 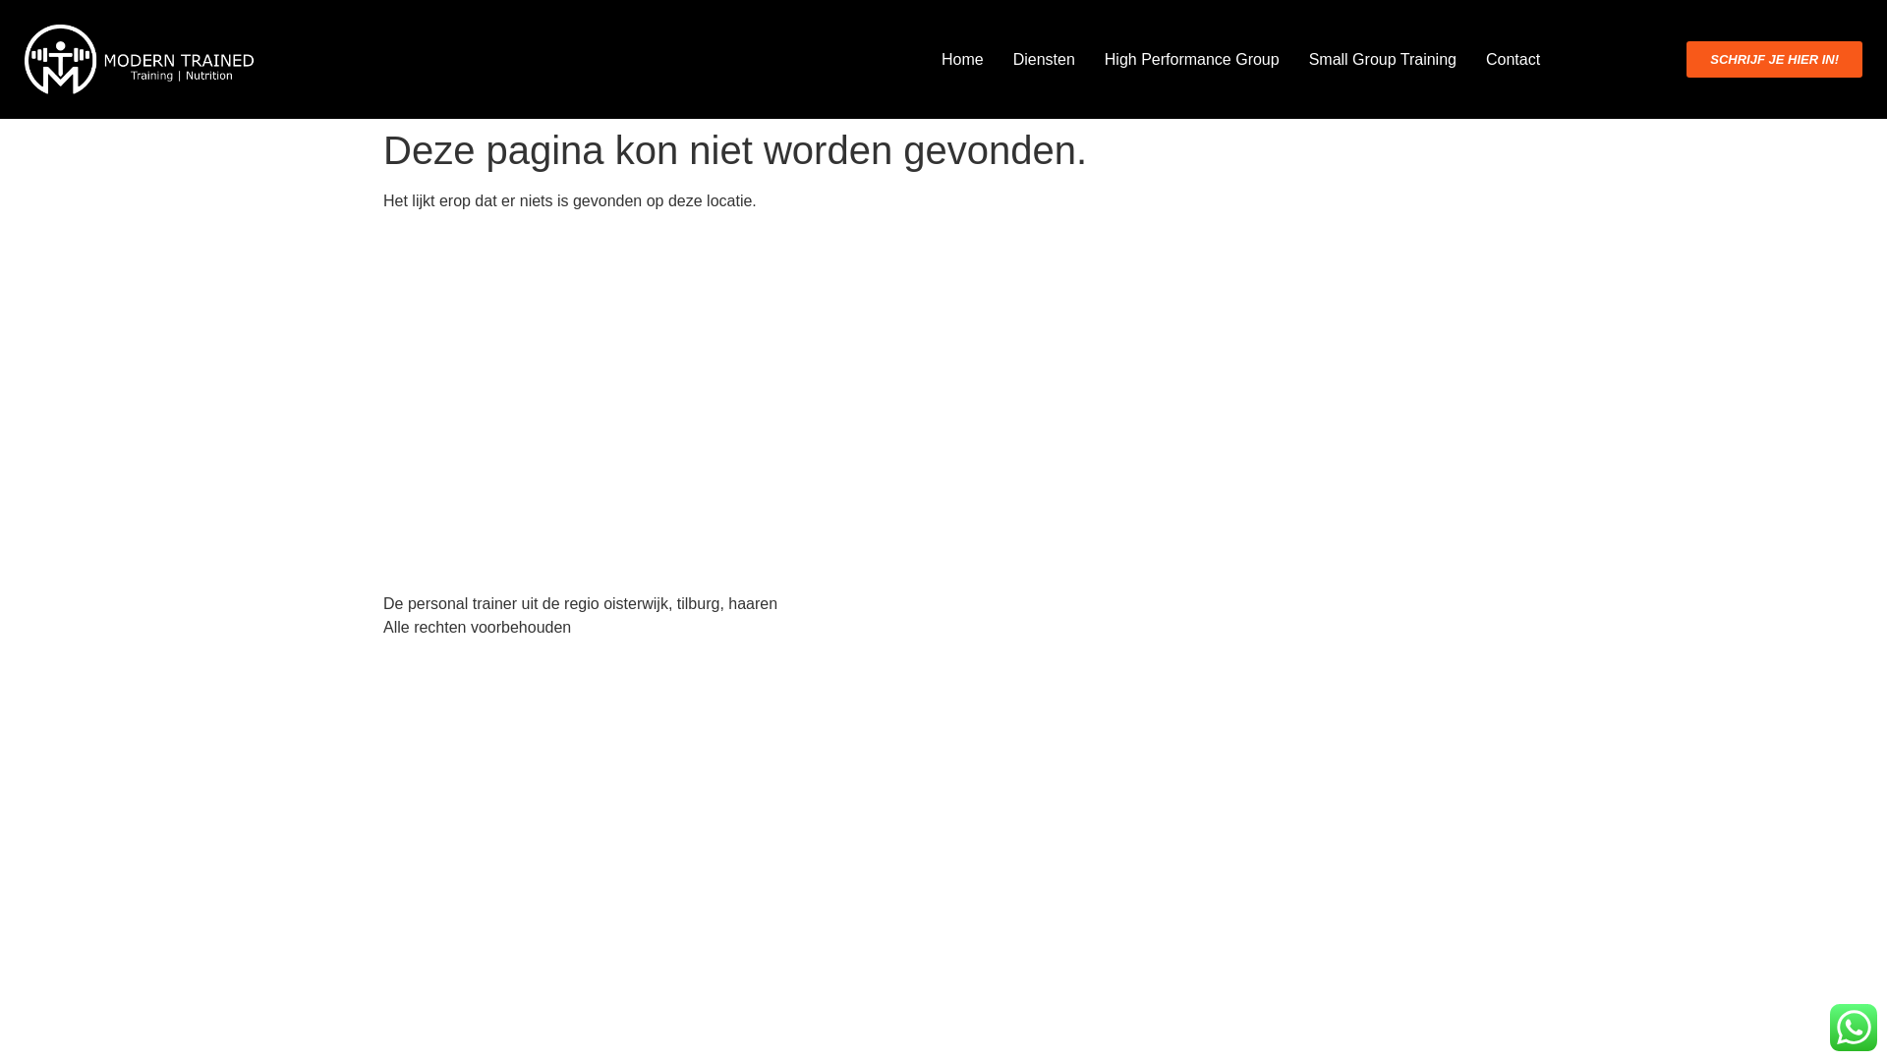 What do you see at coordinates (1382, 59) in the screenshot?
I see `Small Group Training` at bounding box center [1382, 59].